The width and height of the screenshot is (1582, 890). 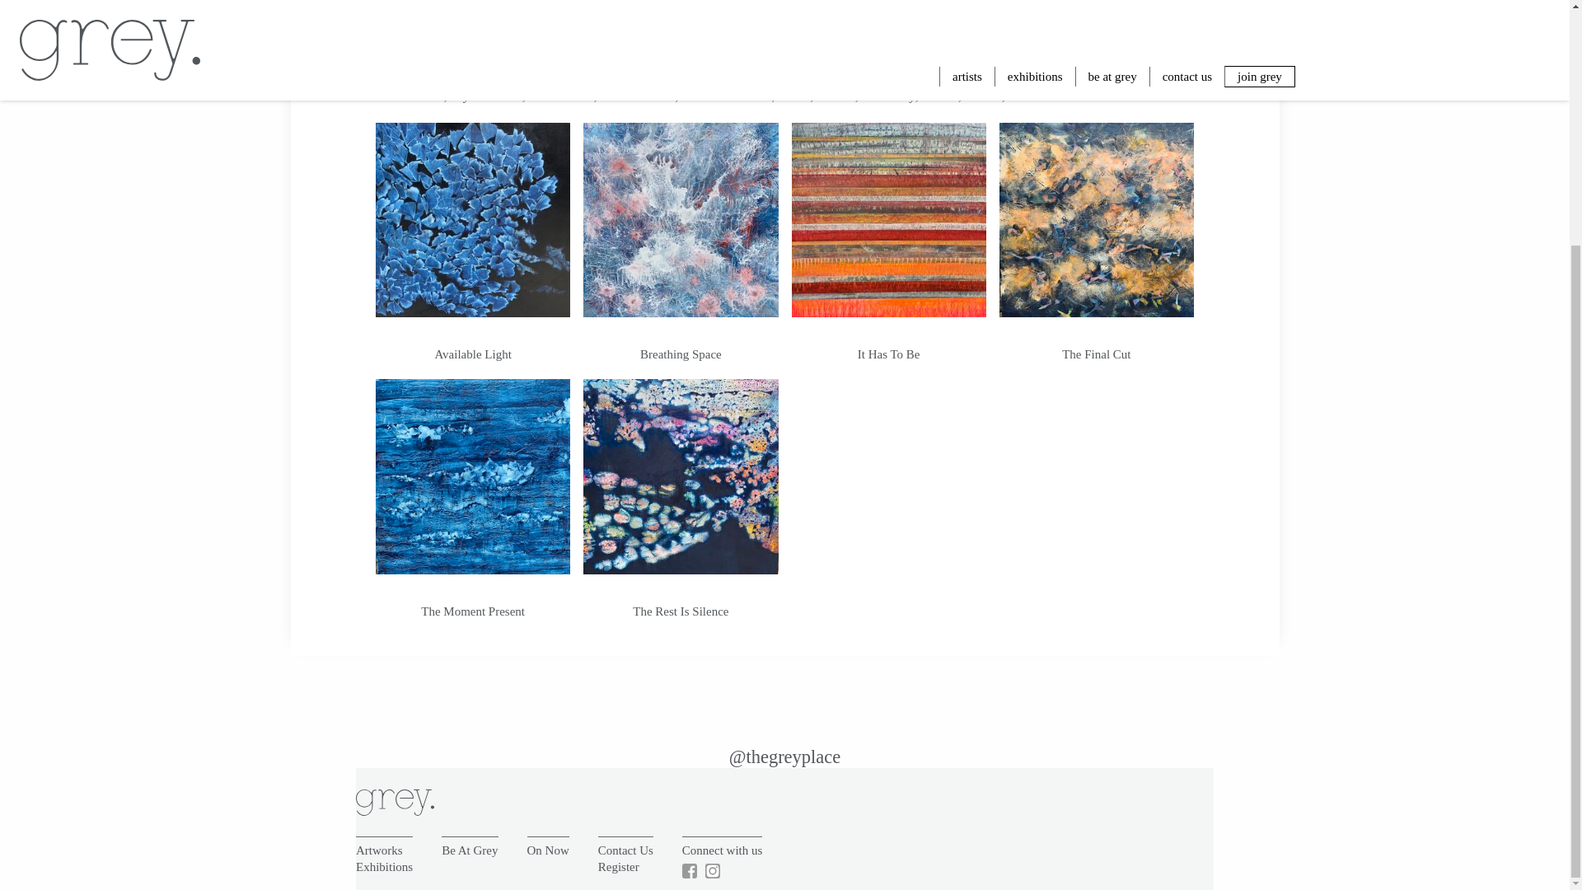 I want to click on Breathing Space, so click(x=681, y=354).